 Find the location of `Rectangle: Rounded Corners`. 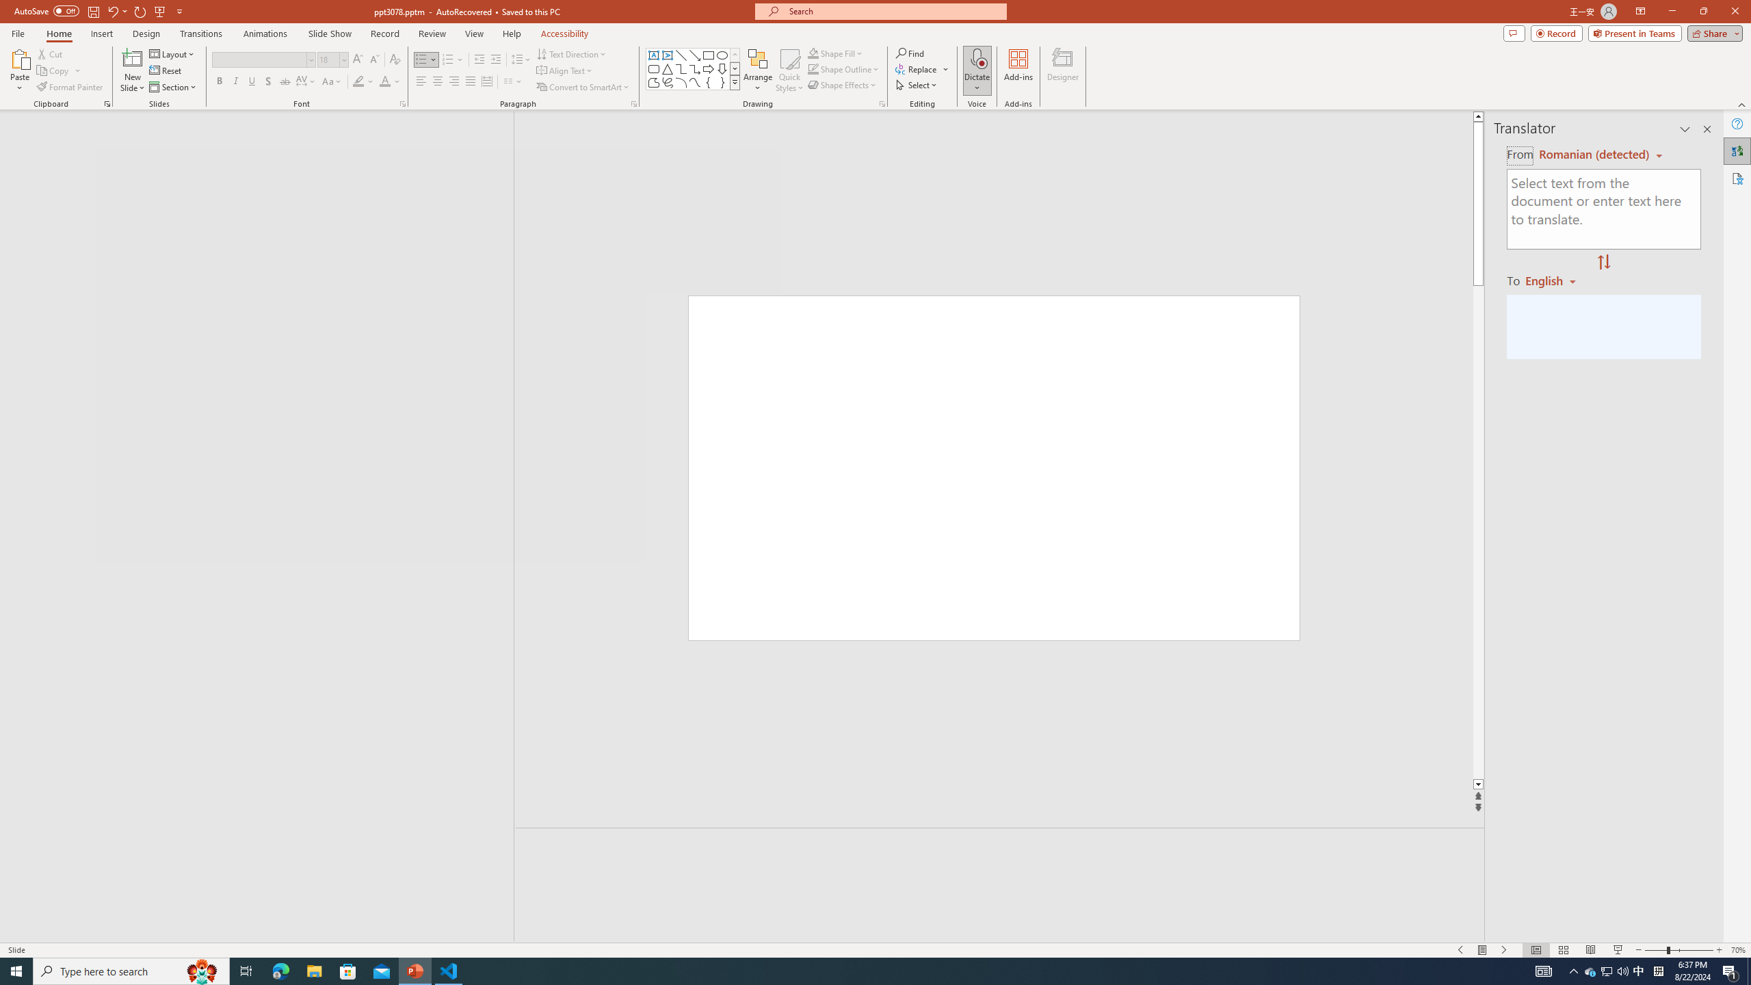

Rectangle: Rounded Corners is located at coordinates (654, 68).